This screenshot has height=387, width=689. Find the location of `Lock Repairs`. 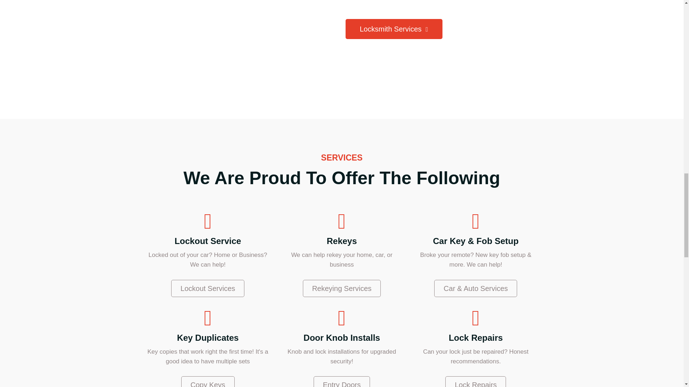

Lock Repairs is located at coordinates (475, 381).